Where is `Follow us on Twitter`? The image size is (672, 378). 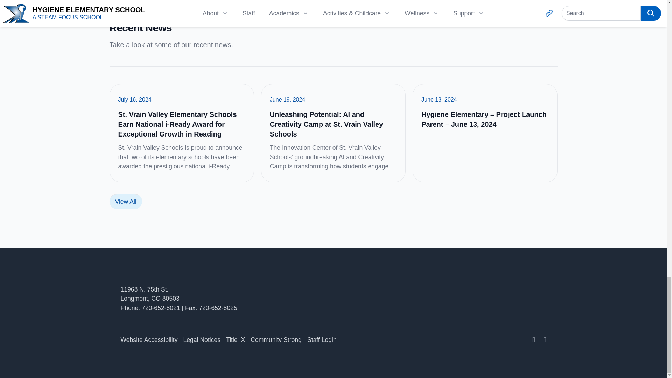 Follow us on Twitter is located at coordinates (533, 339).